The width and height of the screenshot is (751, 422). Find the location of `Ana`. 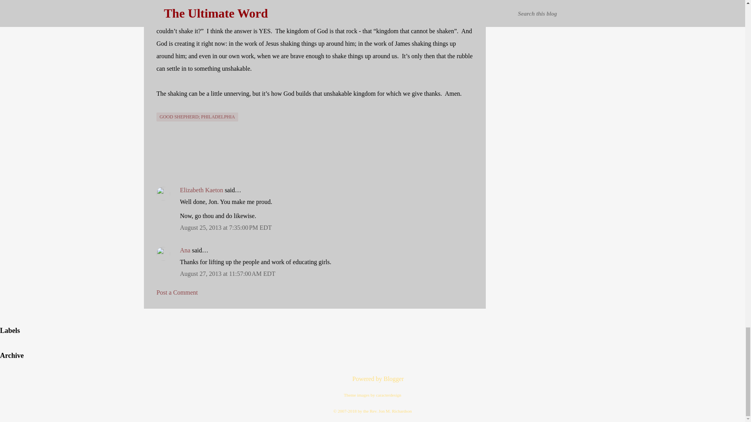

Ana is located at coordinates (185, 250).